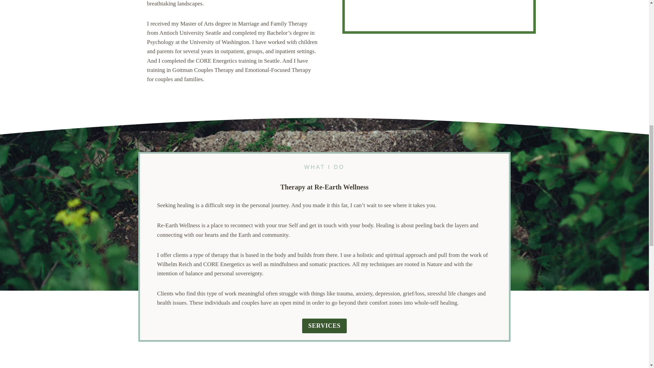  What do you see at coordinates (324, 326) in the screenshot?
I see `SERVICES` at bounding box center [324, 326].